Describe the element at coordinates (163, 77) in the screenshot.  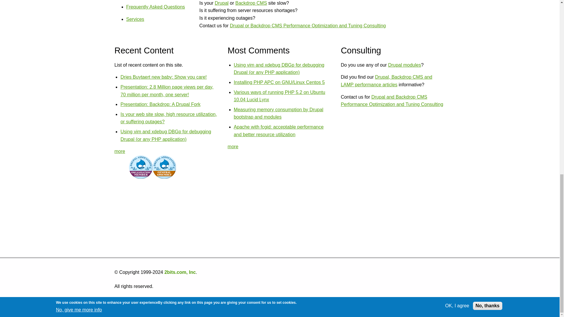
I see `Dries Buytaert new baby: Show you care!` at that location.